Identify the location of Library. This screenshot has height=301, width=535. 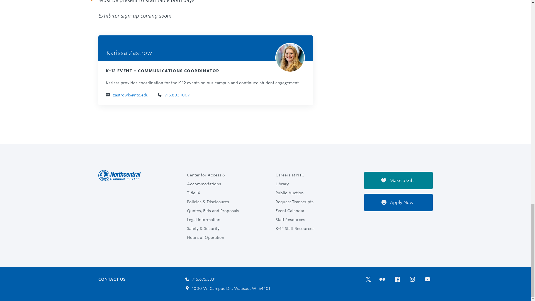
(284, 184).